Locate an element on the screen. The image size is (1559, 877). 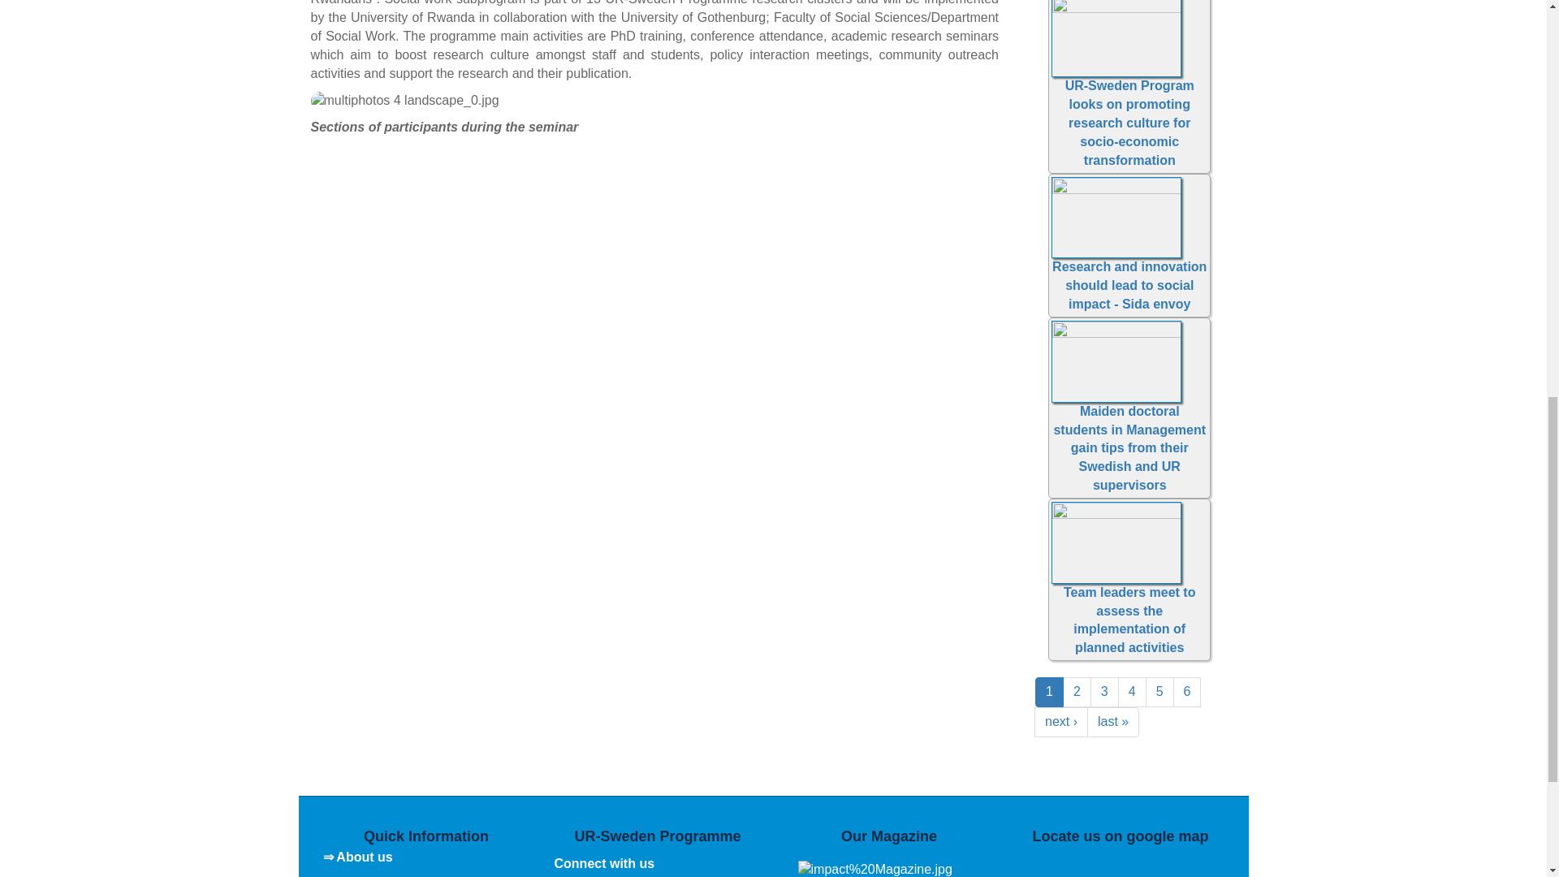
Go to page 5 is located at coordinates (1160, 692).